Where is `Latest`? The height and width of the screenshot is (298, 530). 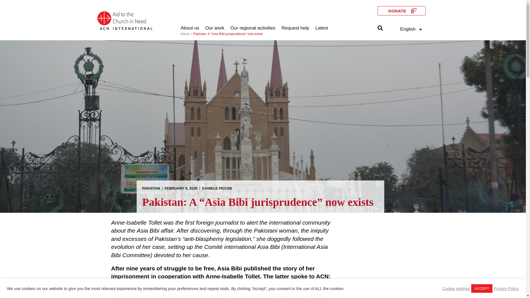
Latest is located at coordinates (322, 28).